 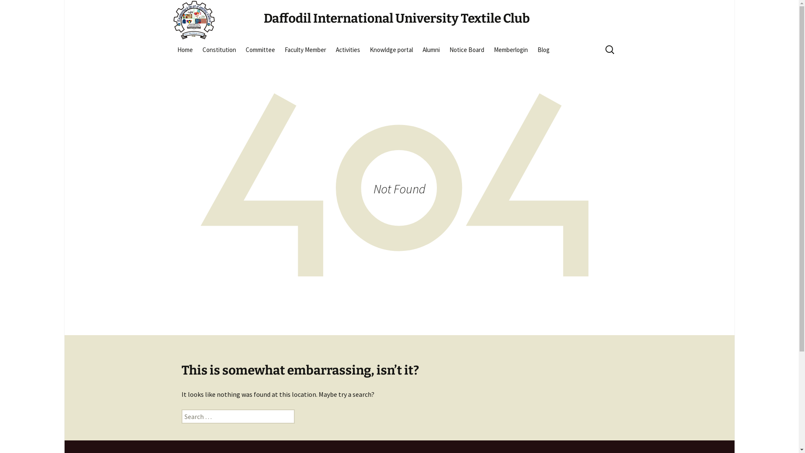 I want to click on Skip to content, so click(x=173, y=40).